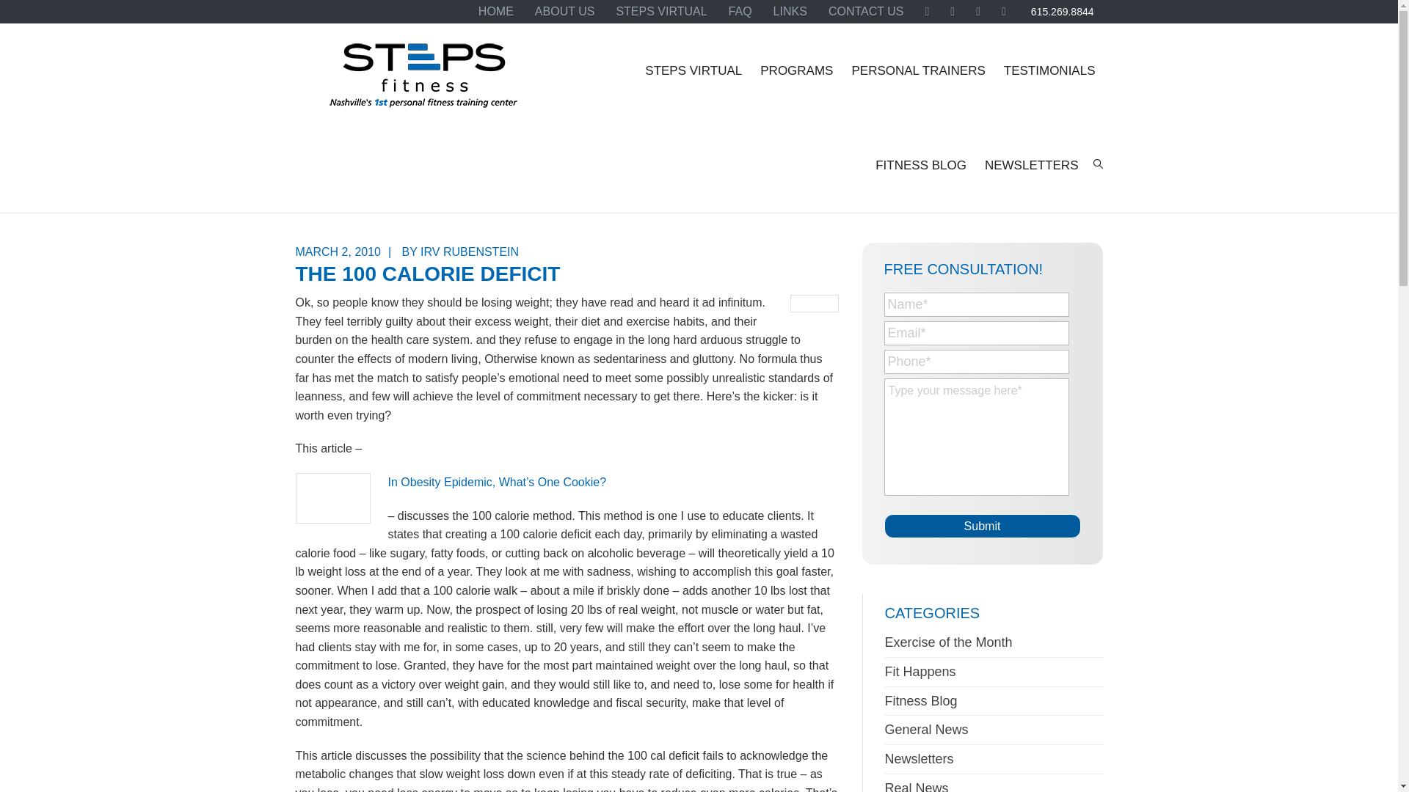 This screenshot has width=1409, height=792. I want to click on LINKS, so click(790, 12).